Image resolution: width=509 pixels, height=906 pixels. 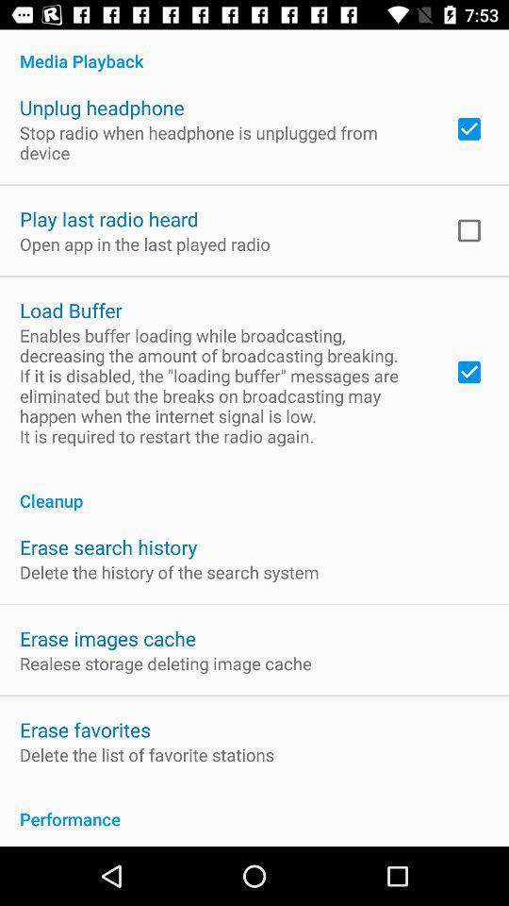 I want to click on press item above stop radio when item, so click(x=102, y=108).